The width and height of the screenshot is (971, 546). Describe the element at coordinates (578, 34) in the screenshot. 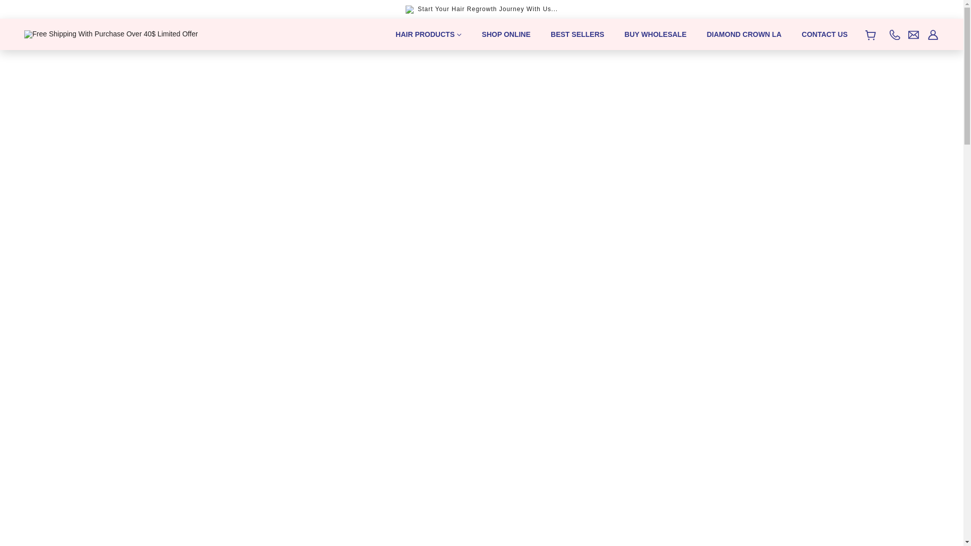

I see `BEST SELLERS` at that location.